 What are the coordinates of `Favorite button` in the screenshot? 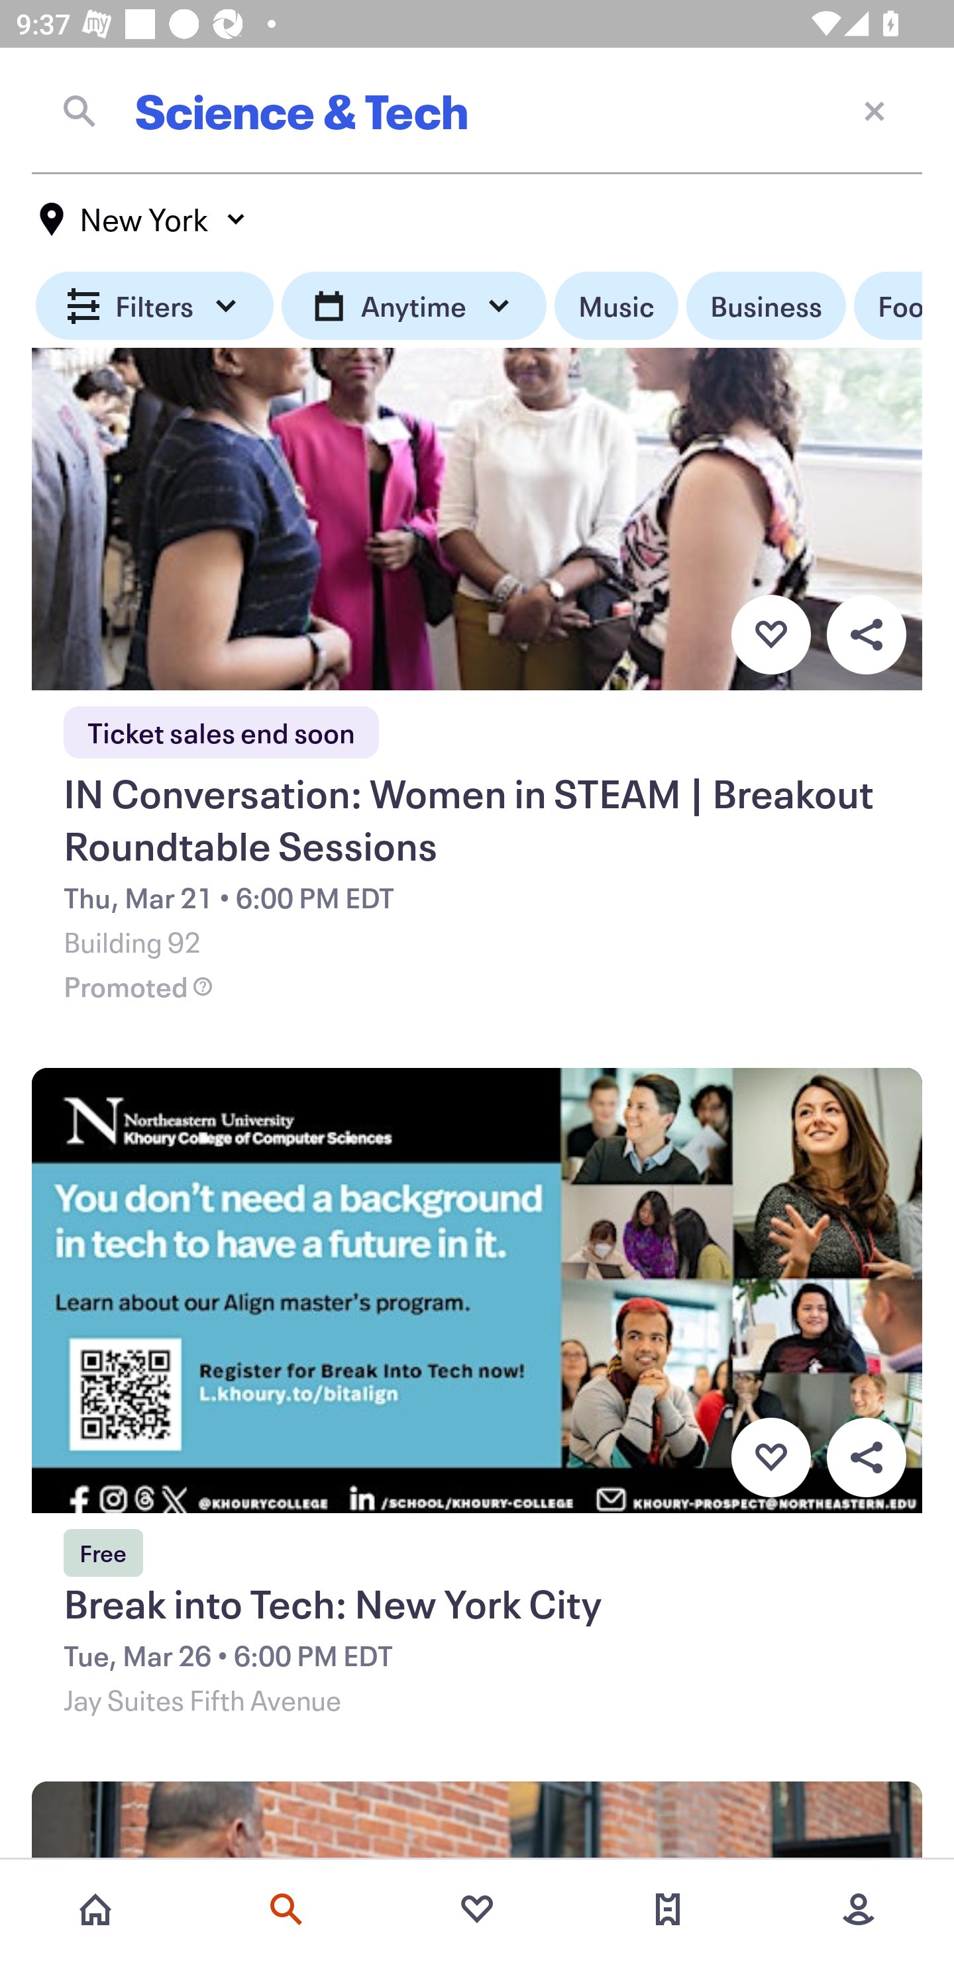 It's located at (770, 635).